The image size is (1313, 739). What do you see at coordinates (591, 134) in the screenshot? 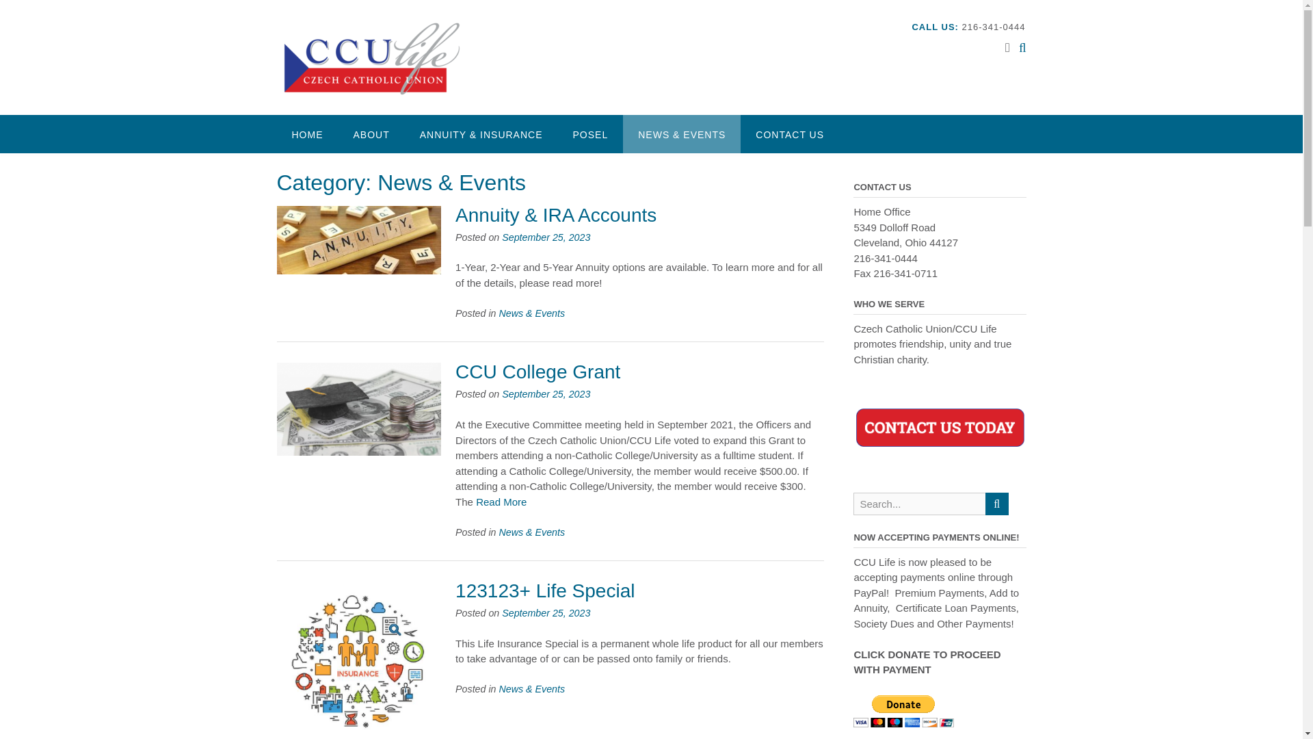
I see `POSEL` at bounding box center [591, 134].